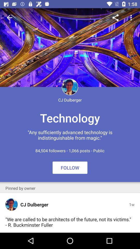 The image size is (140, 249). Describe the element at coordinates (69, 222) in the screenshot. I see `click the we are called item` at that location.